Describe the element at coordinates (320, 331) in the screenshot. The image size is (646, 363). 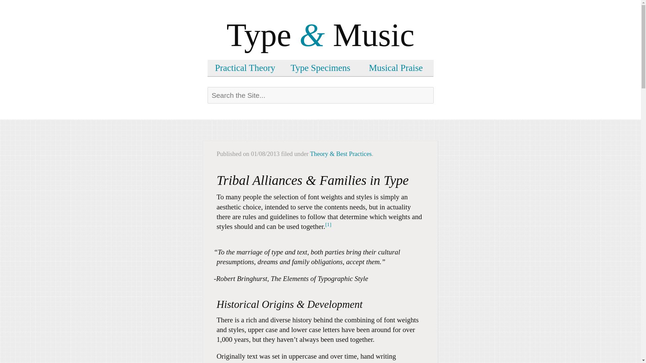
I see `Historical context and development` at that location.